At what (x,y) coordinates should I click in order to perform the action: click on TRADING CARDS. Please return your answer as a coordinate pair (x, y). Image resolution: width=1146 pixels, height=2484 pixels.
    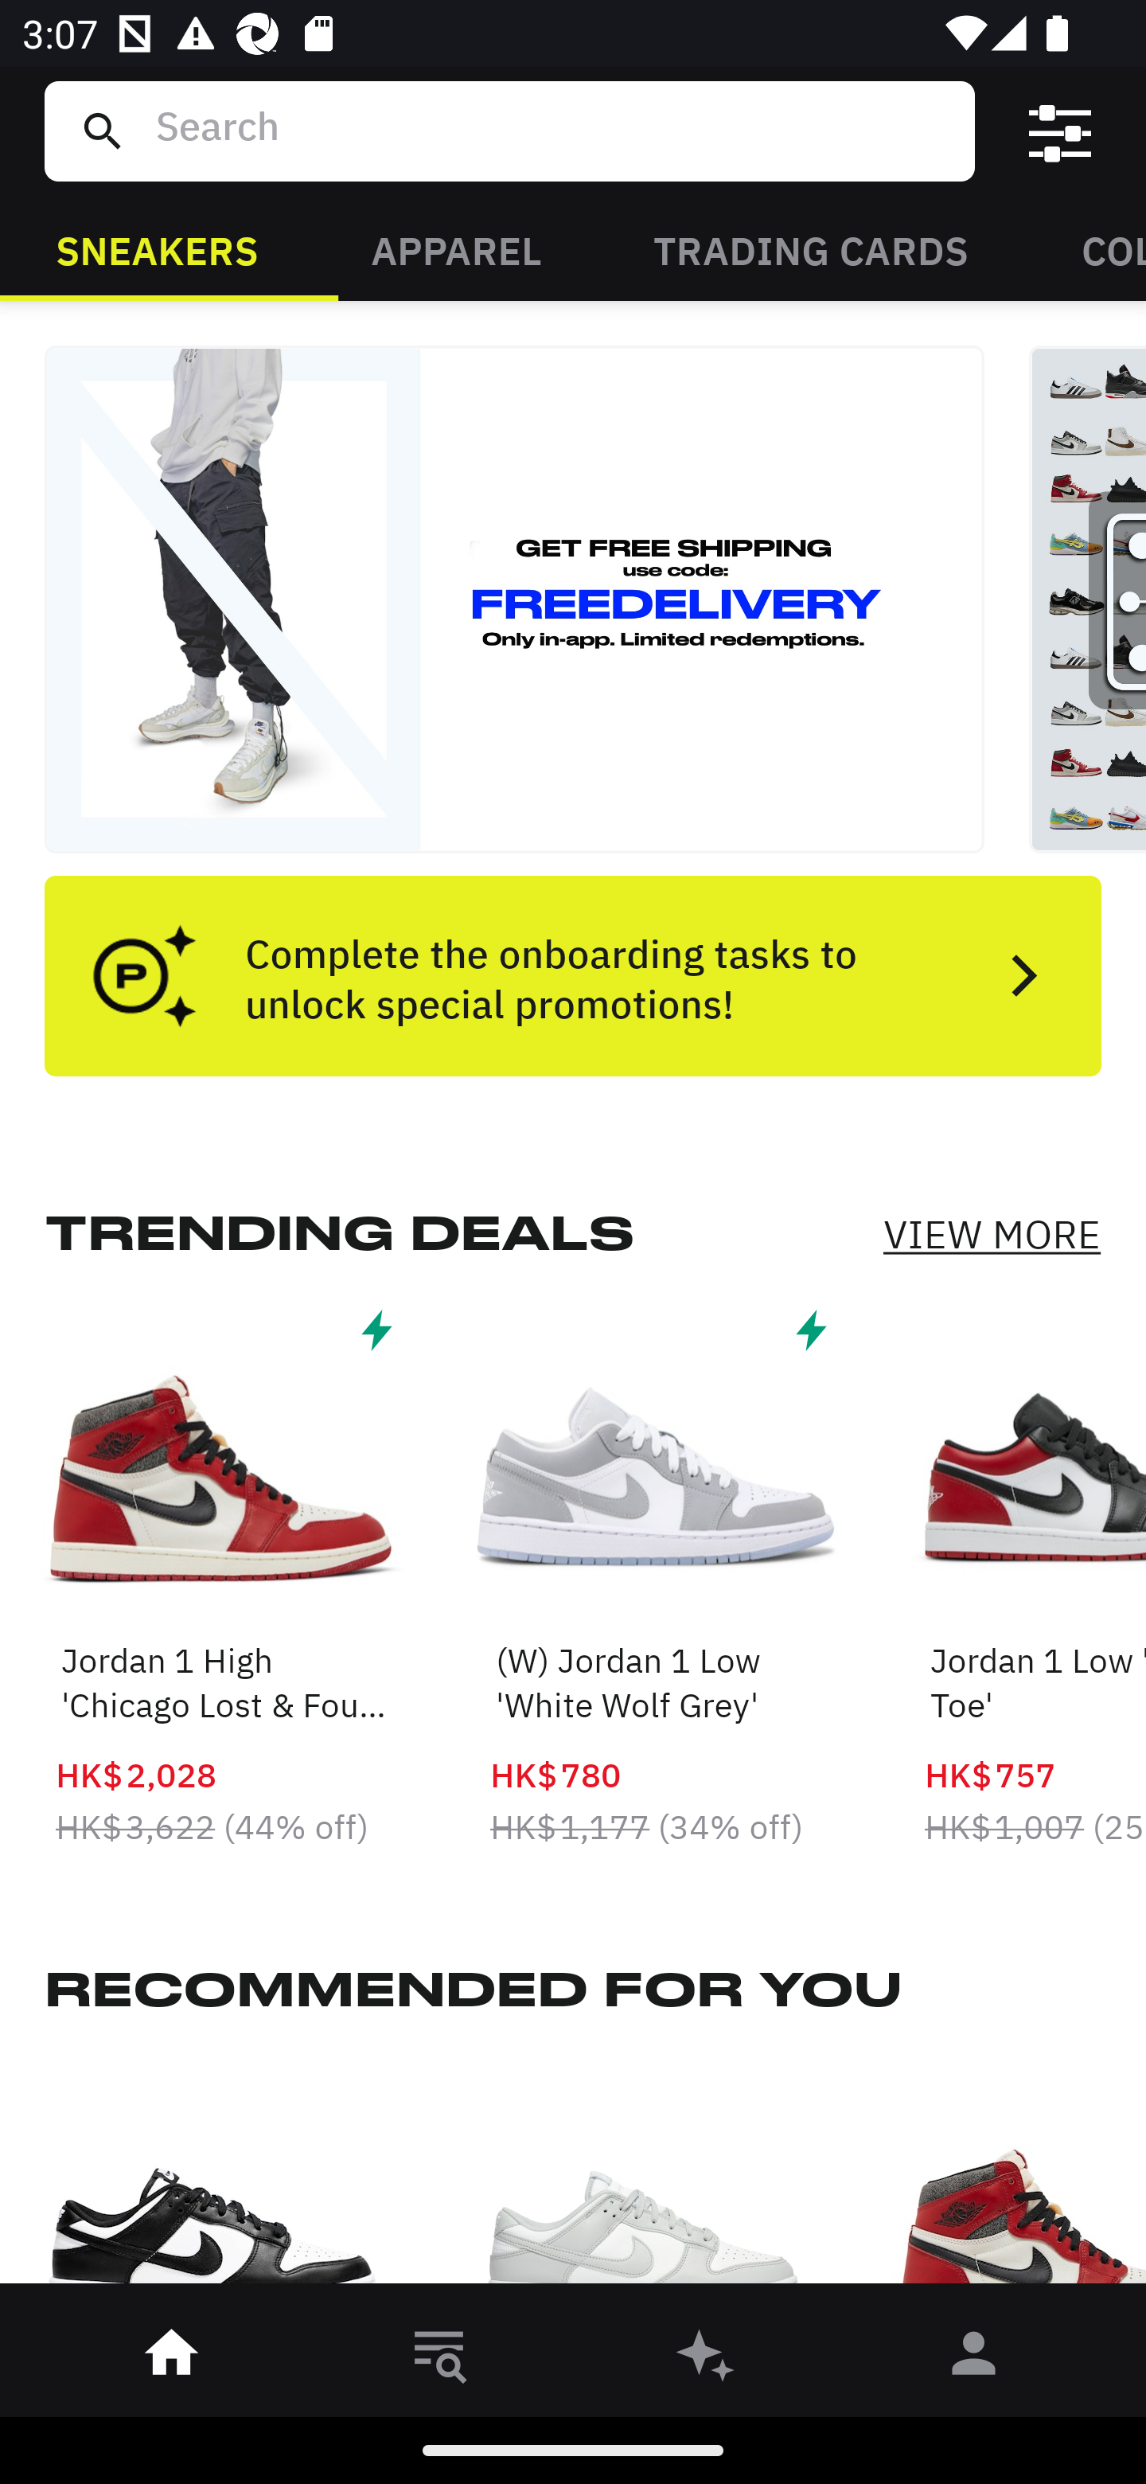
    Looking at the image, I should click on (811, 248).